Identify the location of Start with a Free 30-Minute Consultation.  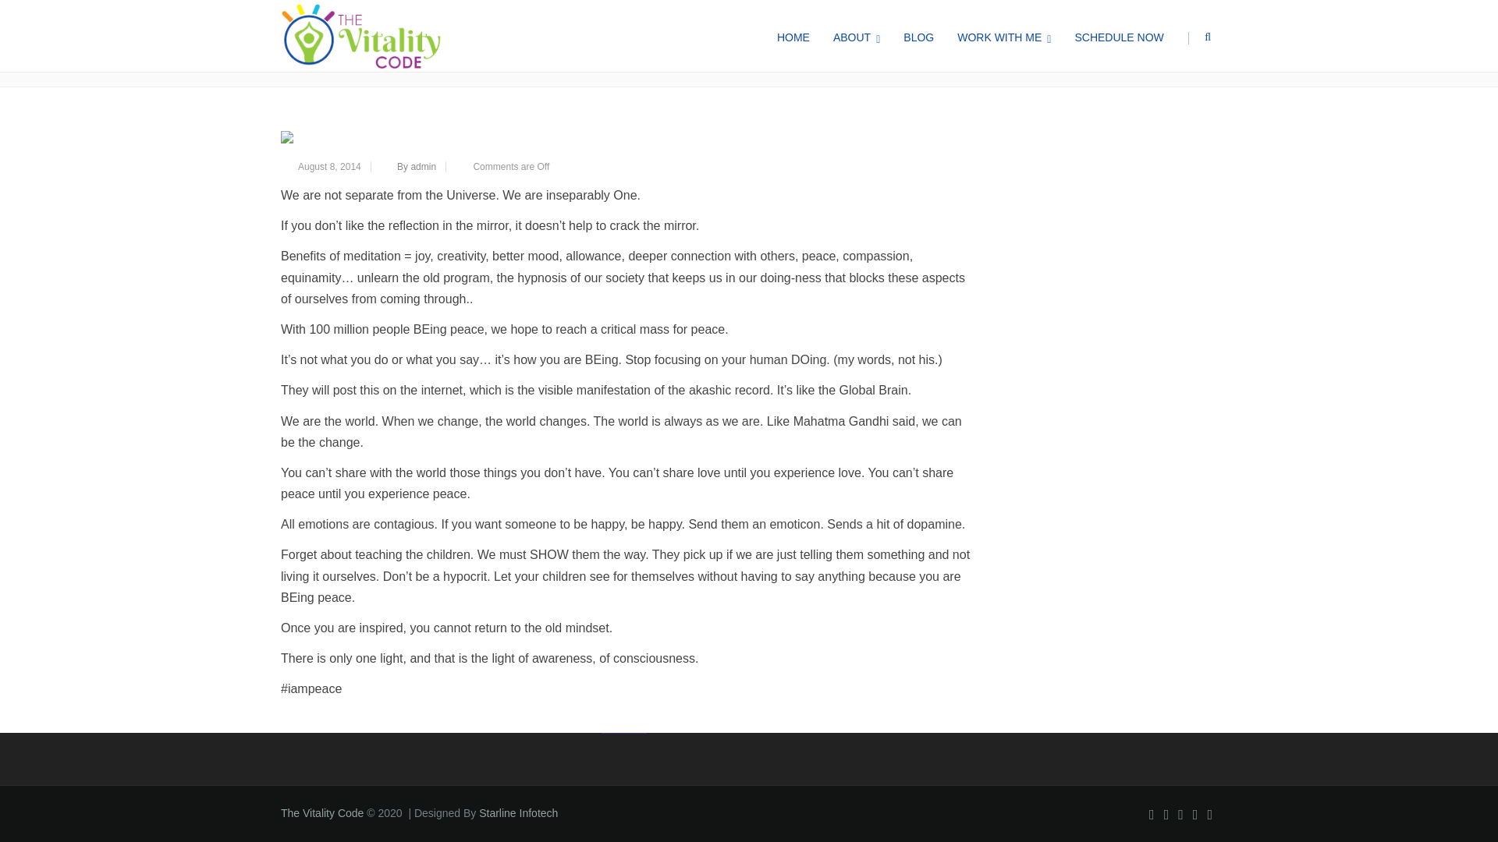
(378, 670).